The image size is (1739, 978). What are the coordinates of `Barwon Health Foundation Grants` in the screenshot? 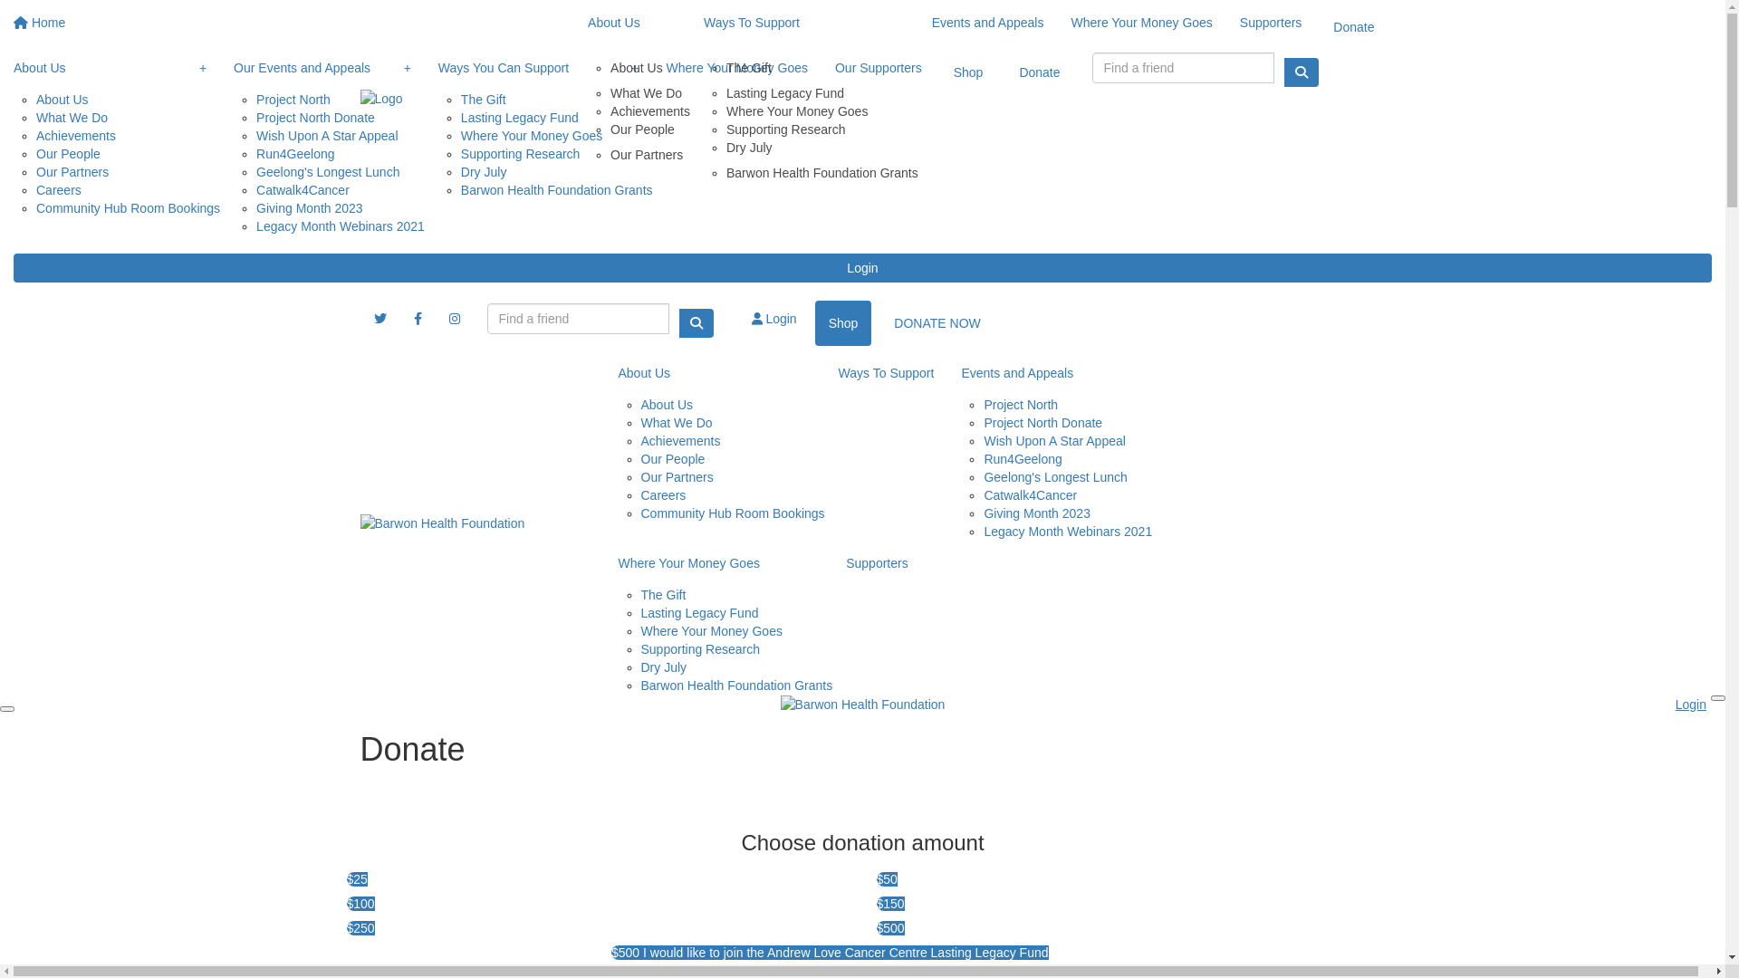 It's located at (822, 176).